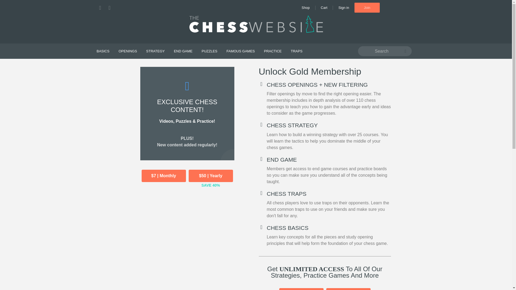 This screenshot has height=290, width=516. Describe the element at coordinates (209, 51) in the screenshot. I see `chess puzzles` at that location.